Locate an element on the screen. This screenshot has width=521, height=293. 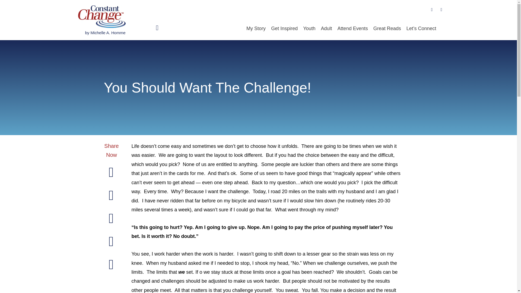
Adult is located at coordinates (327, 28).